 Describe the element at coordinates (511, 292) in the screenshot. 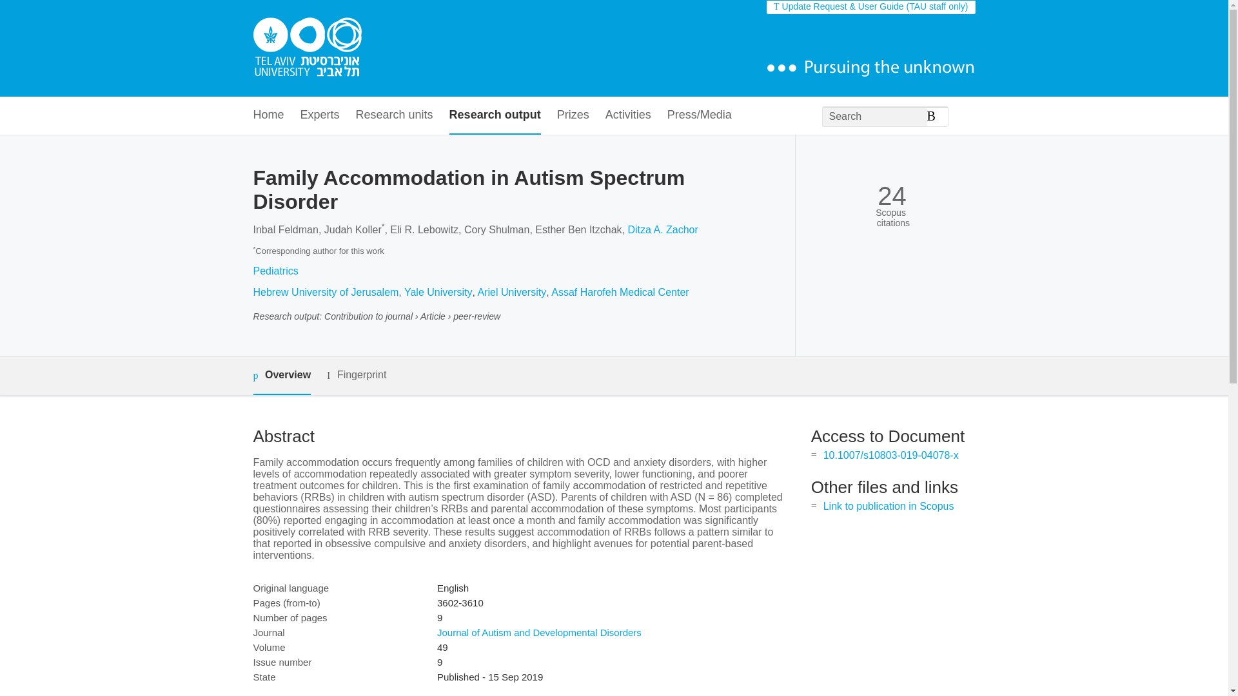

I see `Ariel University` at that location.